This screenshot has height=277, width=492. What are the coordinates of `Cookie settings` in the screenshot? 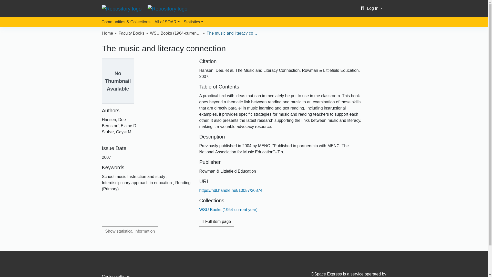 It's located at (116, 276).